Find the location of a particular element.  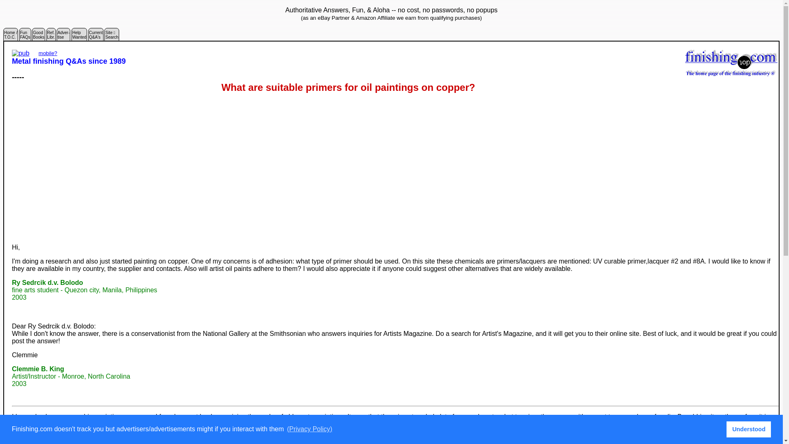

The finishing.com Hotline public forum is located at coordinates (25, 36).